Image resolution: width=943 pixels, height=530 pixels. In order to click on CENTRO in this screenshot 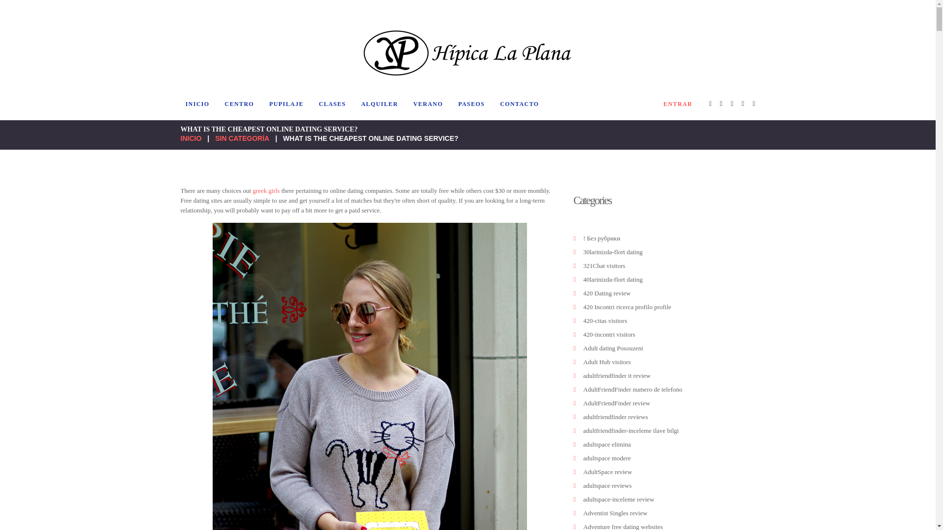, I will do `click(240, 104)`.